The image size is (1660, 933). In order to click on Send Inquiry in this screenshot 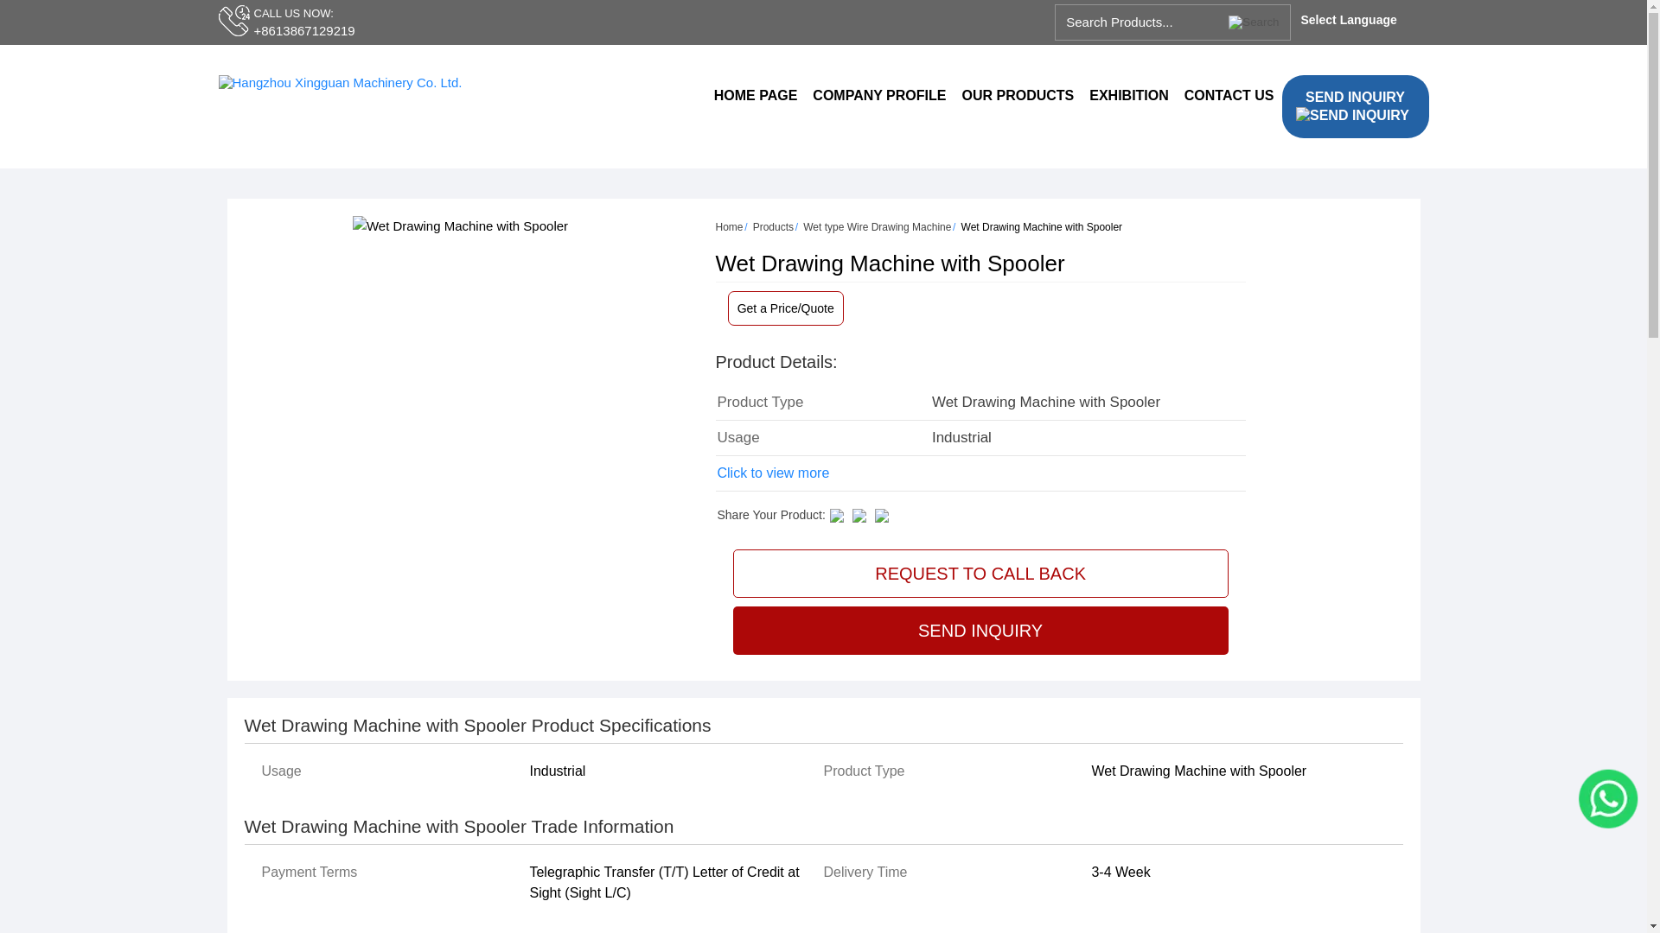, I will do `click(1352, 116)`.